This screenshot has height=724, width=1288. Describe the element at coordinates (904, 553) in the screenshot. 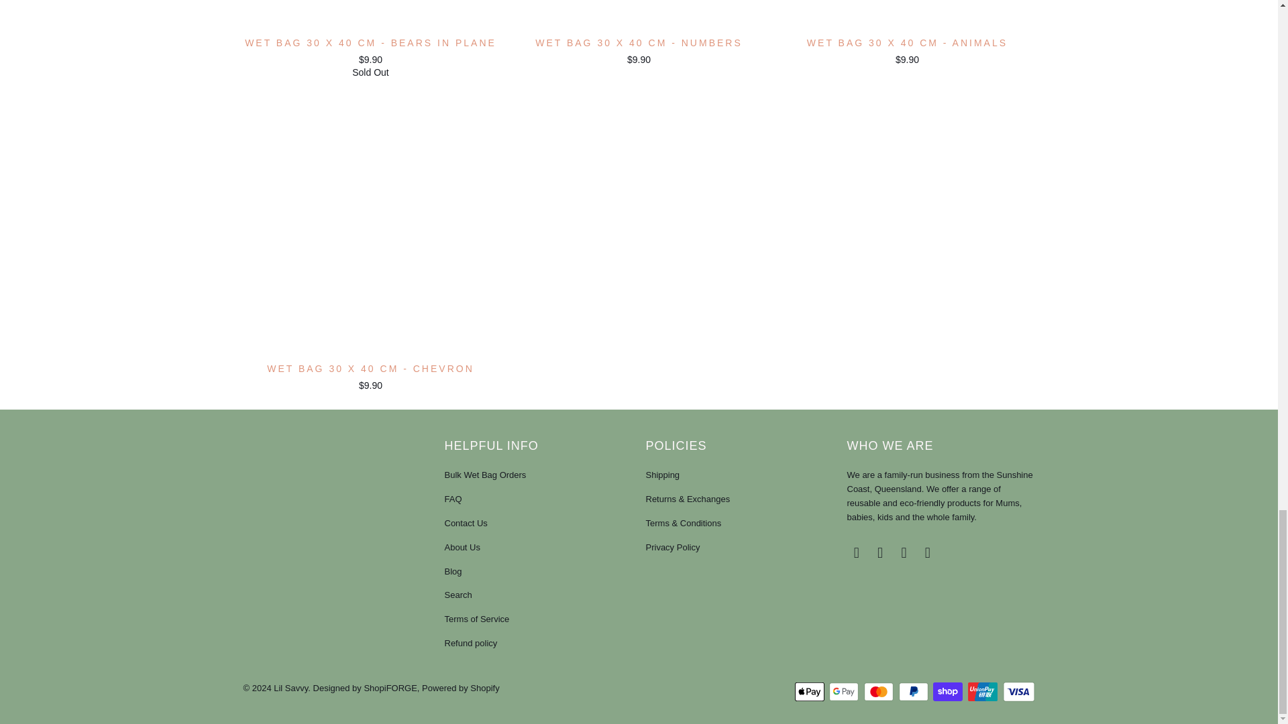

I see `Lil Savvy on Instagram` at that location.